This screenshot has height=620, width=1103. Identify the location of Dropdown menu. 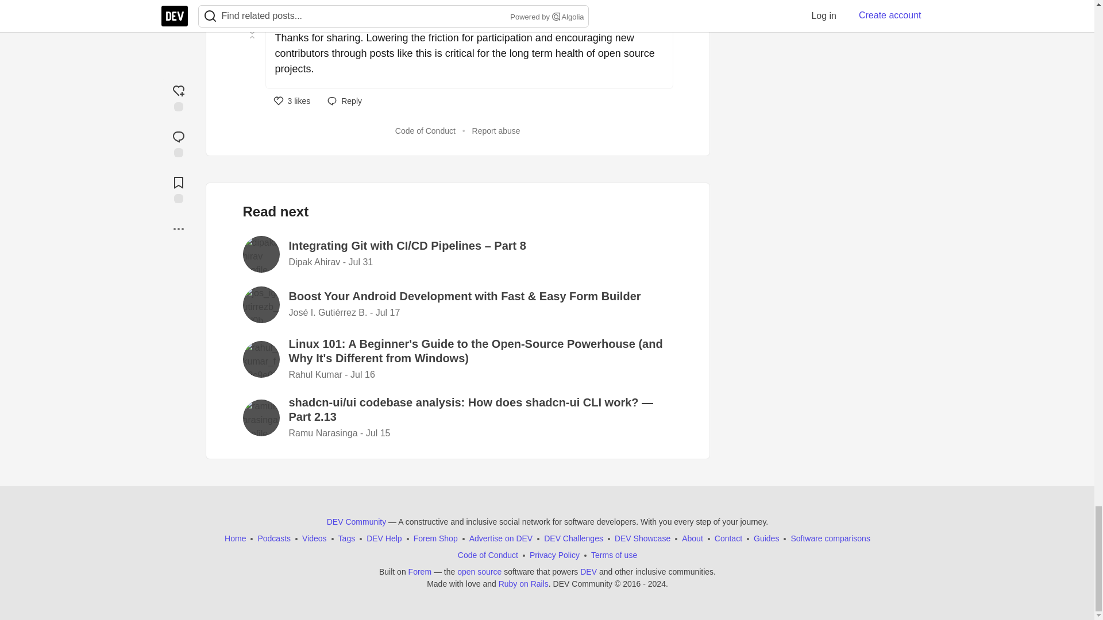
(660, 10).